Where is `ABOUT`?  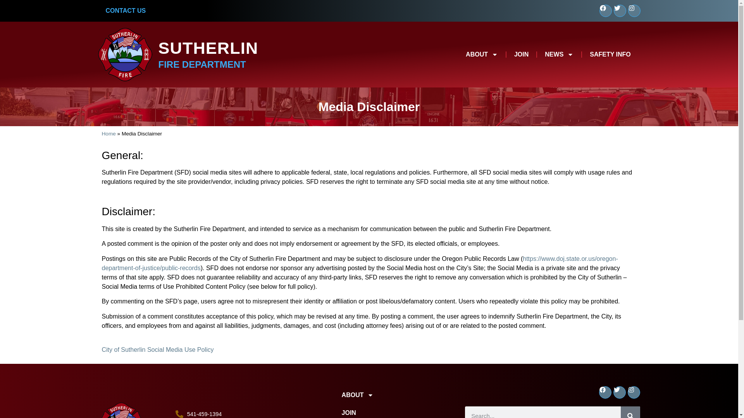
ABOUT is located at coordinates (482, 54).